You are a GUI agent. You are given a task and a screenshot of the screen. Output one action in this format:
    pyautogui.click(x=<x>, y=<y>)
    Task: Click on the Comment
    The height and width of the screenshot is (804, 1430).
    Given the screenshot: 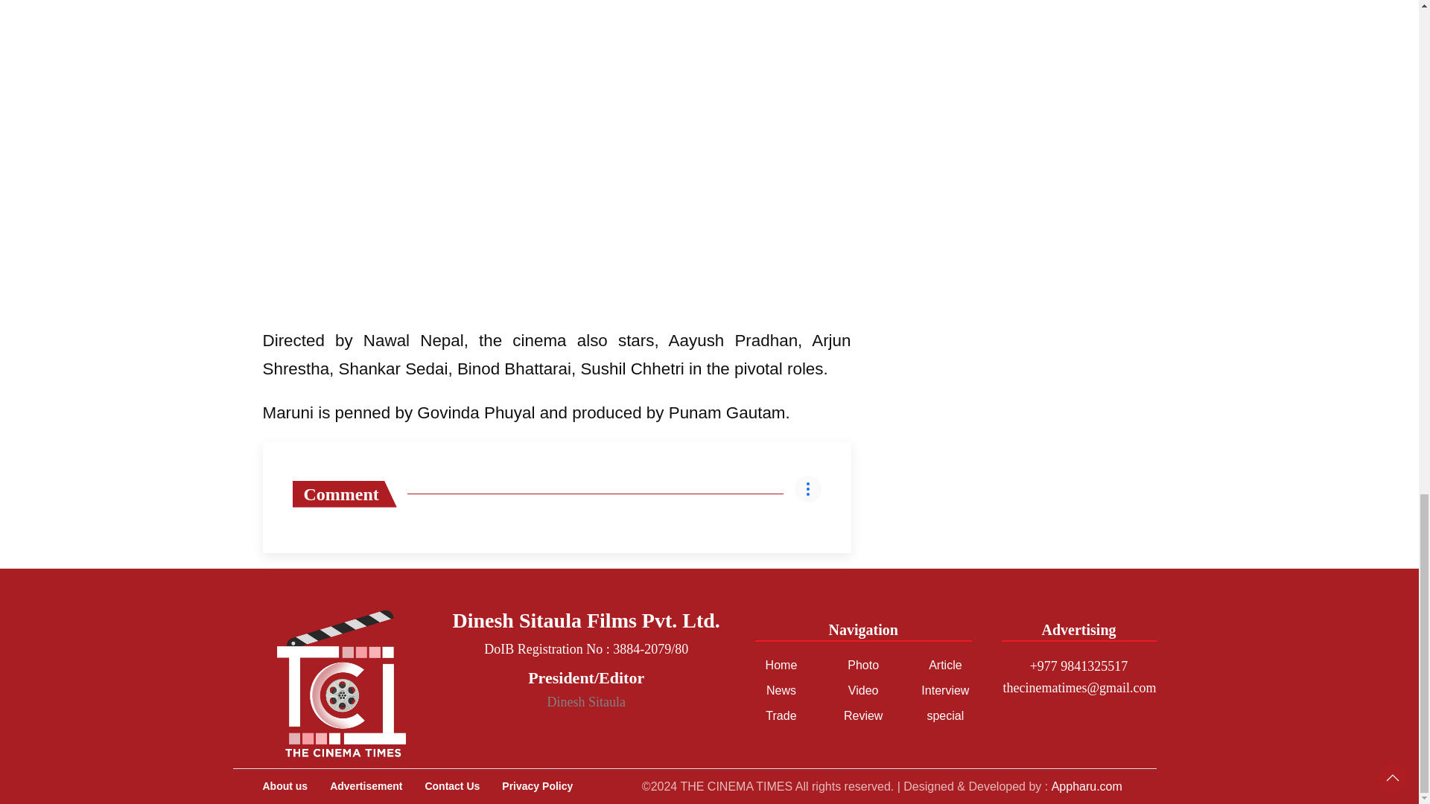 What is the action you would take?
    pyautogui.click(x=343, y=494)
    